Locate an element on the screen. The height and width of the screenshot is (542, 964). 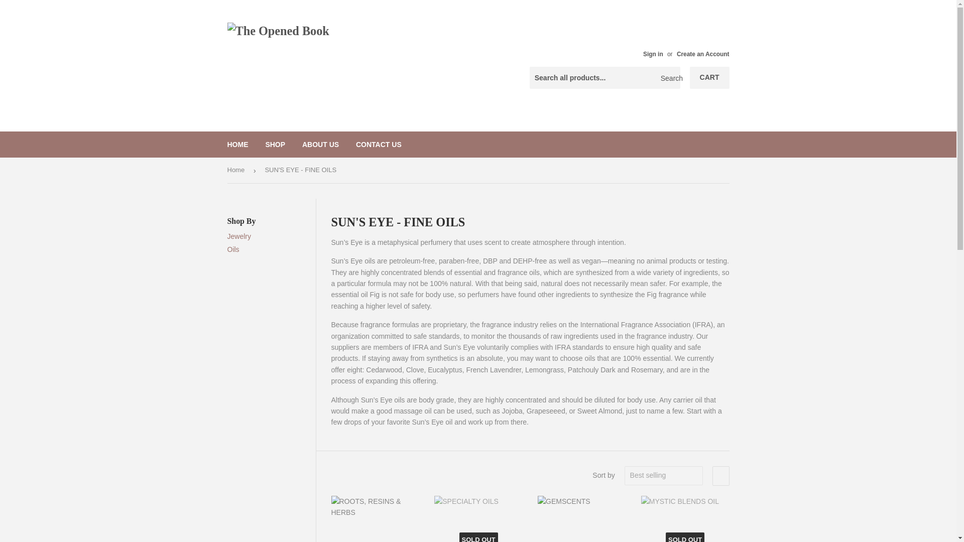
Search is located at coordinates (669, 78).